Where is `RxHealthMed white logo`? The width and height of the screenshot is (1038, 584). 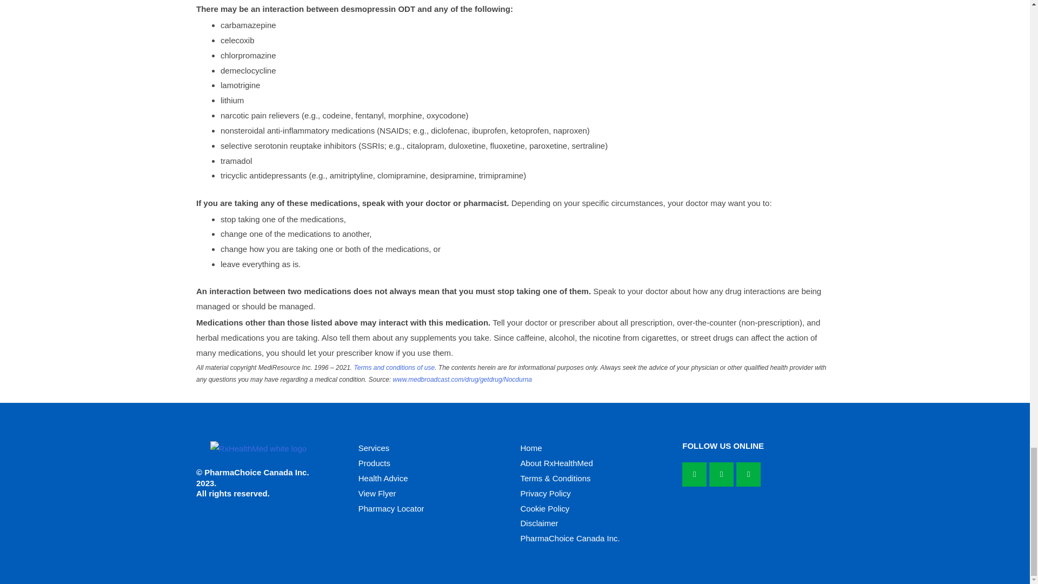
RxHealthMed white logo is located at coordinates (258, 449).